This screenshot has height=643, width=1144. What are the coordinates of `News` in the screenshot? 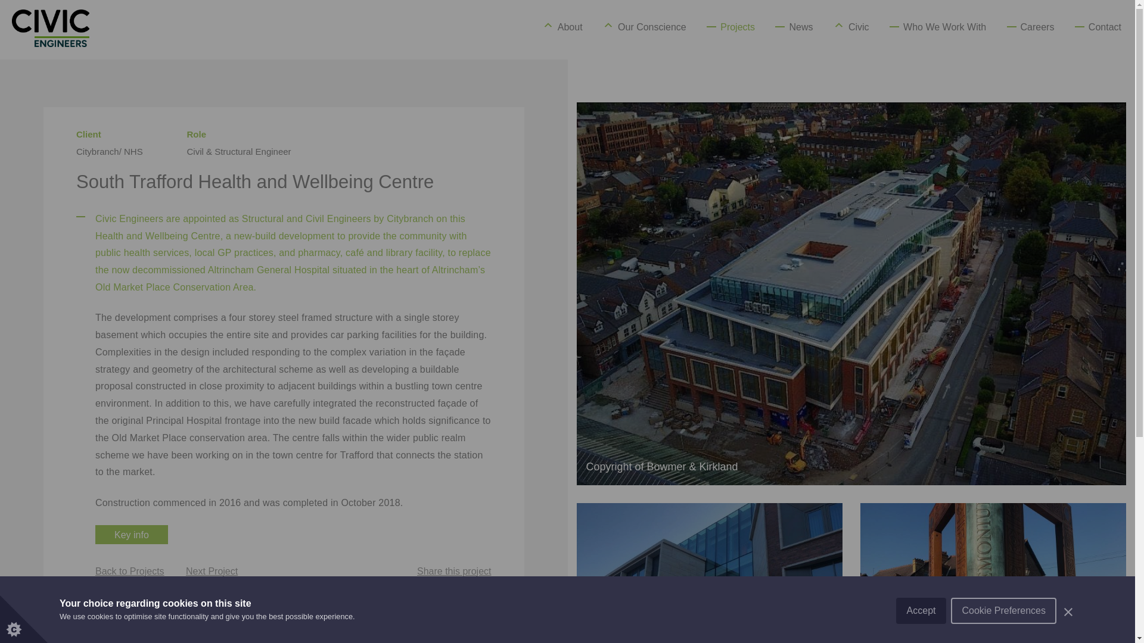 It's located at (801, 27).